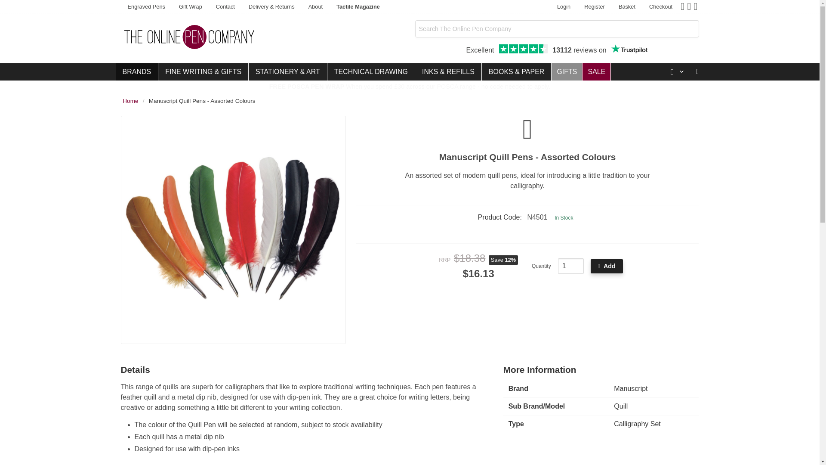 This screenshot has height=465, width=826. I want to click on Register, so click(557, 50).